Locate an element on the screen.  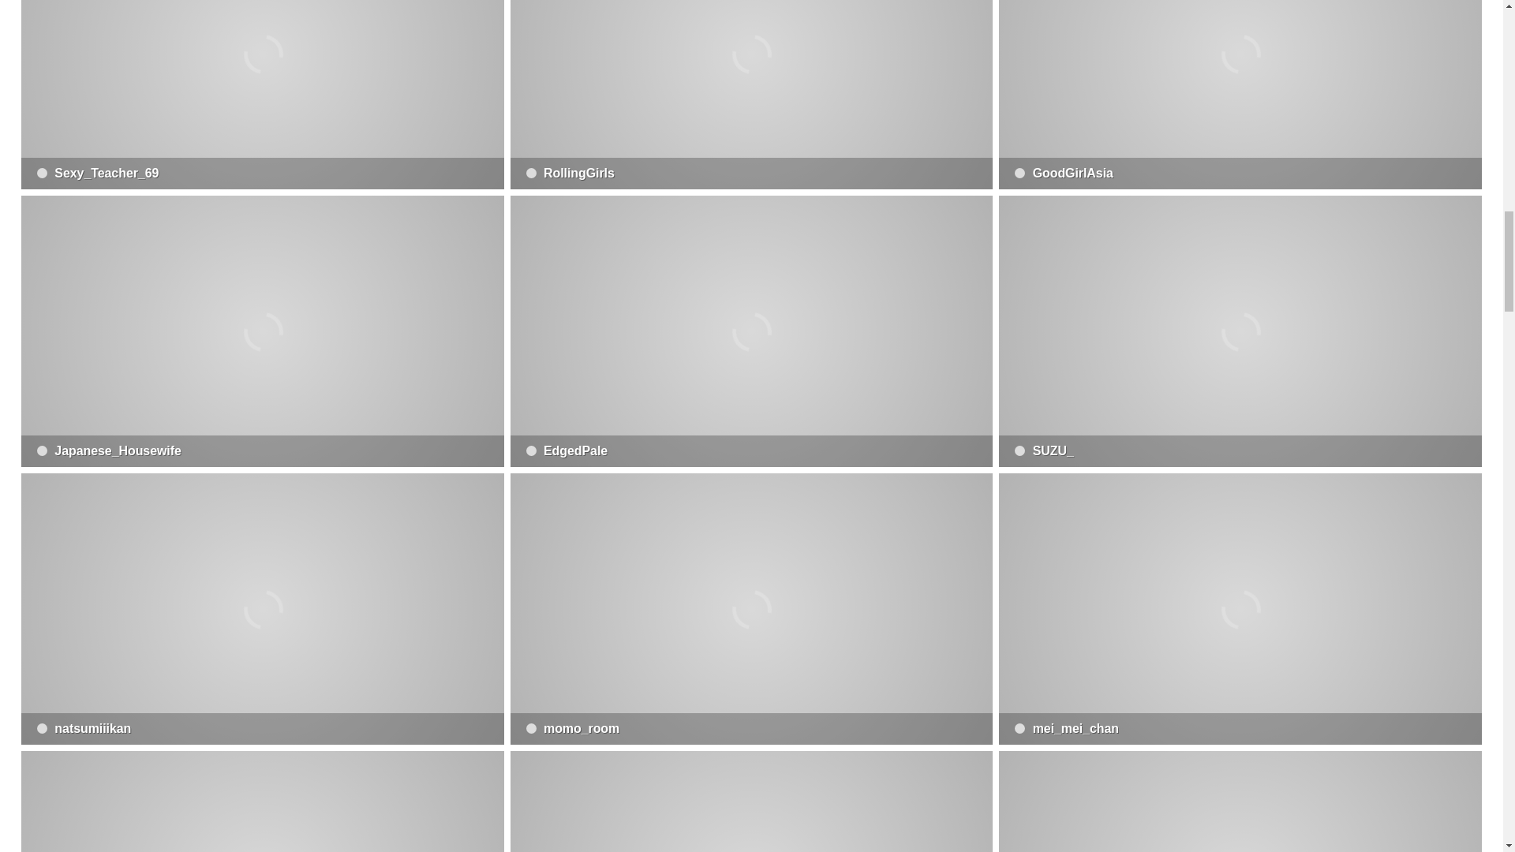
natsumiiikan is located at coordinates (262, 609).